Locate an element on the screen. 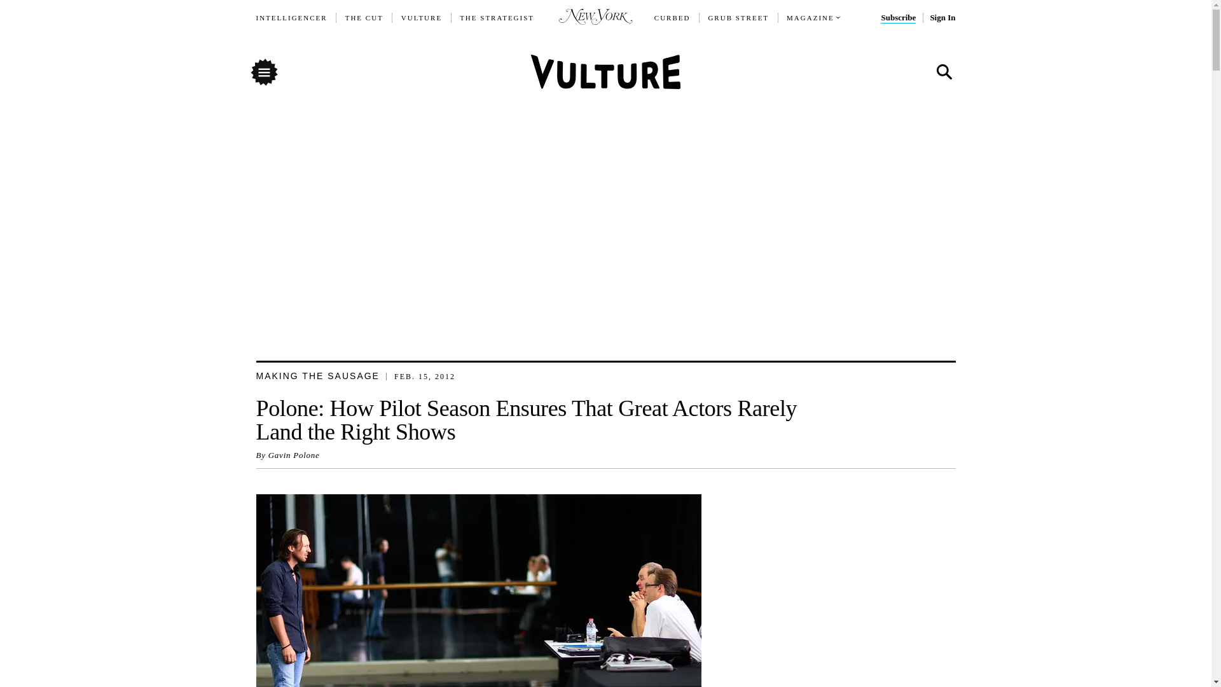 This screenshot has height=687, width=1221. Sign In is located at coordinates (942, 18).